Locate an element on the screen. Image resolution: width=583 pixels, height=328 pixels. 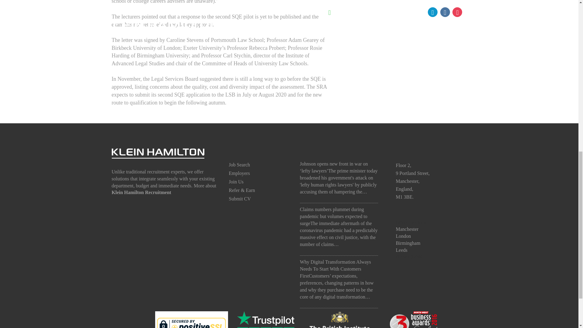
Join Us is located at coordinates (236, 182).